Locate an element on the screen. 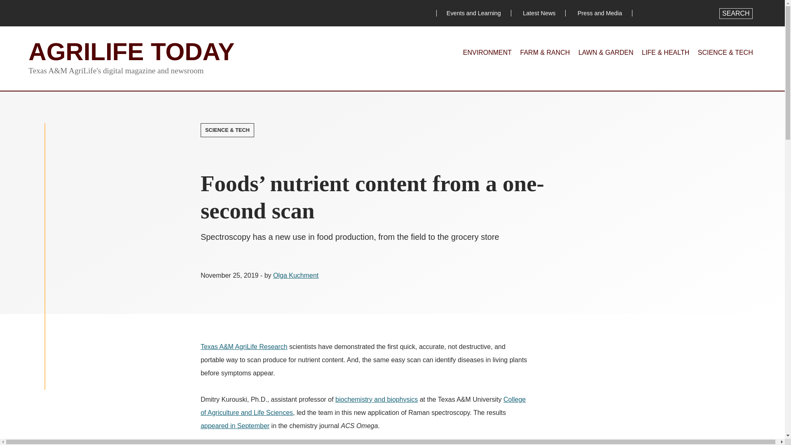 This screenshot has width=791, height=445. AGRILIFE TODAY is located at coordinates (131, 51).